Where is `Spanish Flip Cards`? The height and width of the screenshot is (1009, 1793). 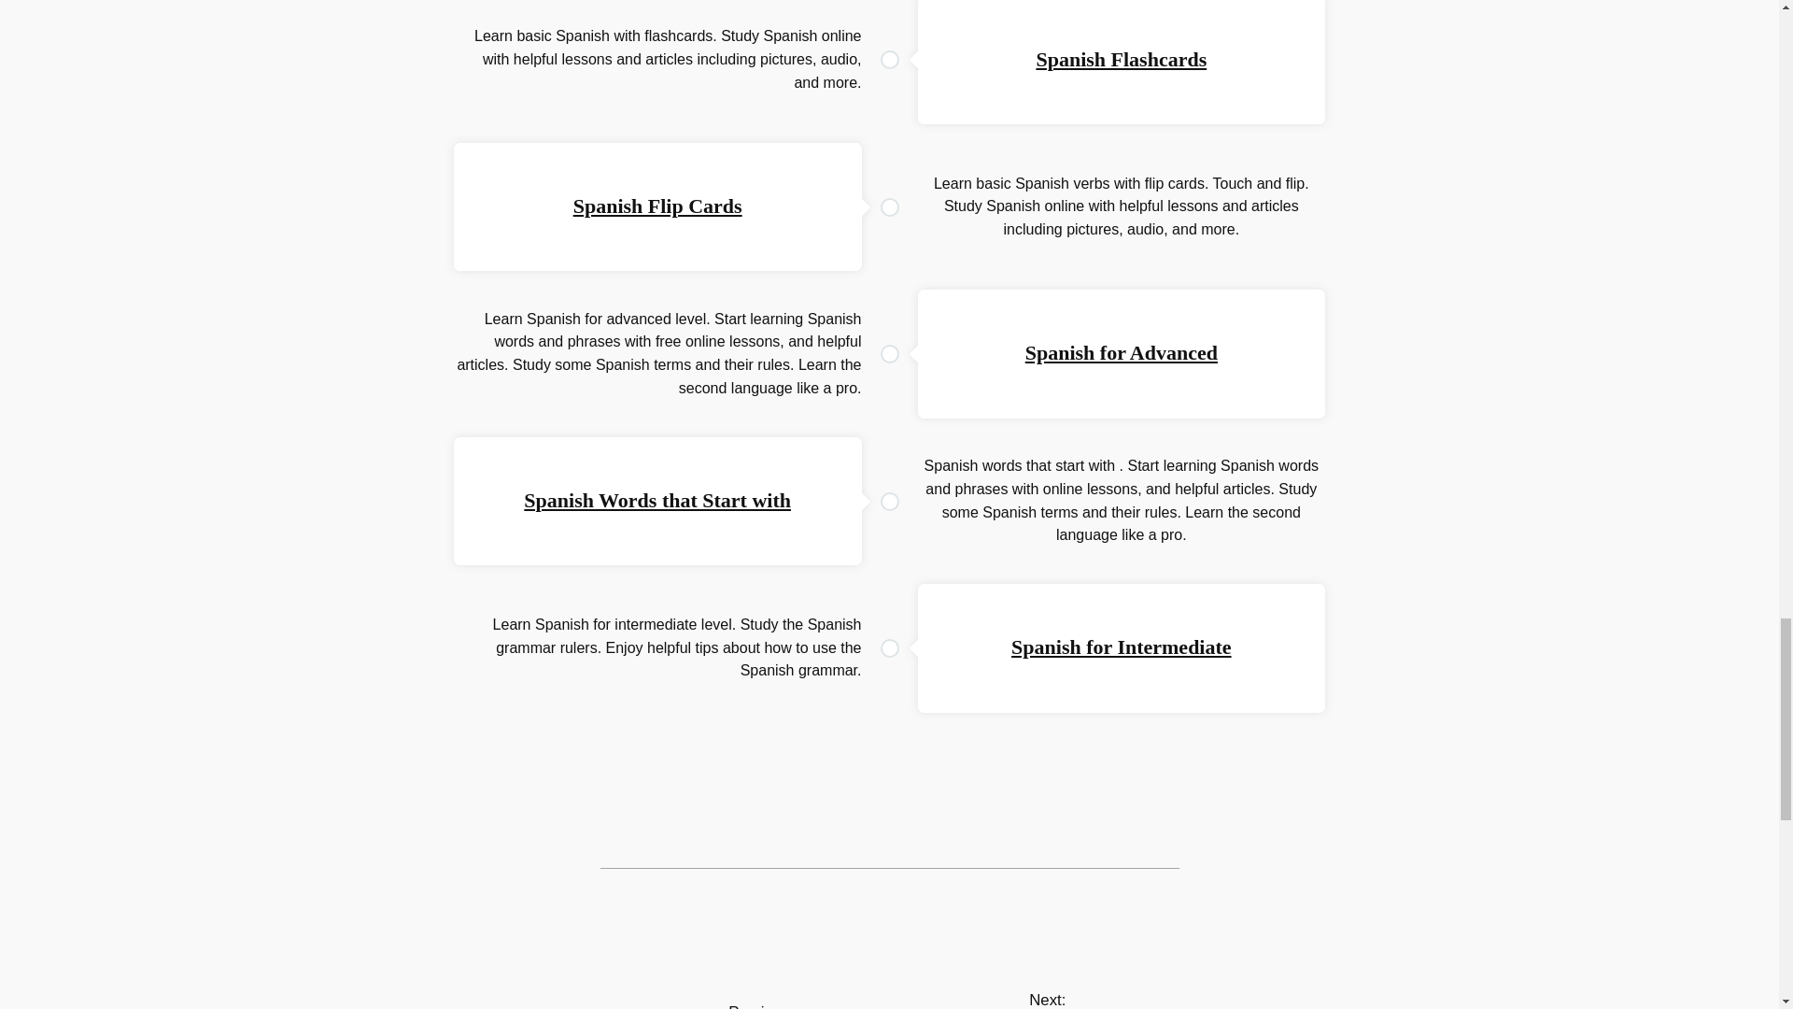 Spanish Flip Cards is located at coordinates (657, 206).